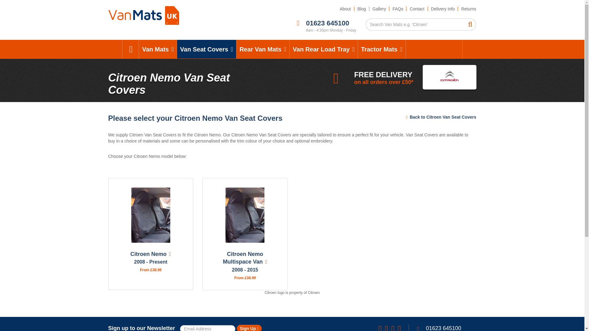 This screenshot has height=331, width=589. I want to click on Van Mats, so click(158, 49).